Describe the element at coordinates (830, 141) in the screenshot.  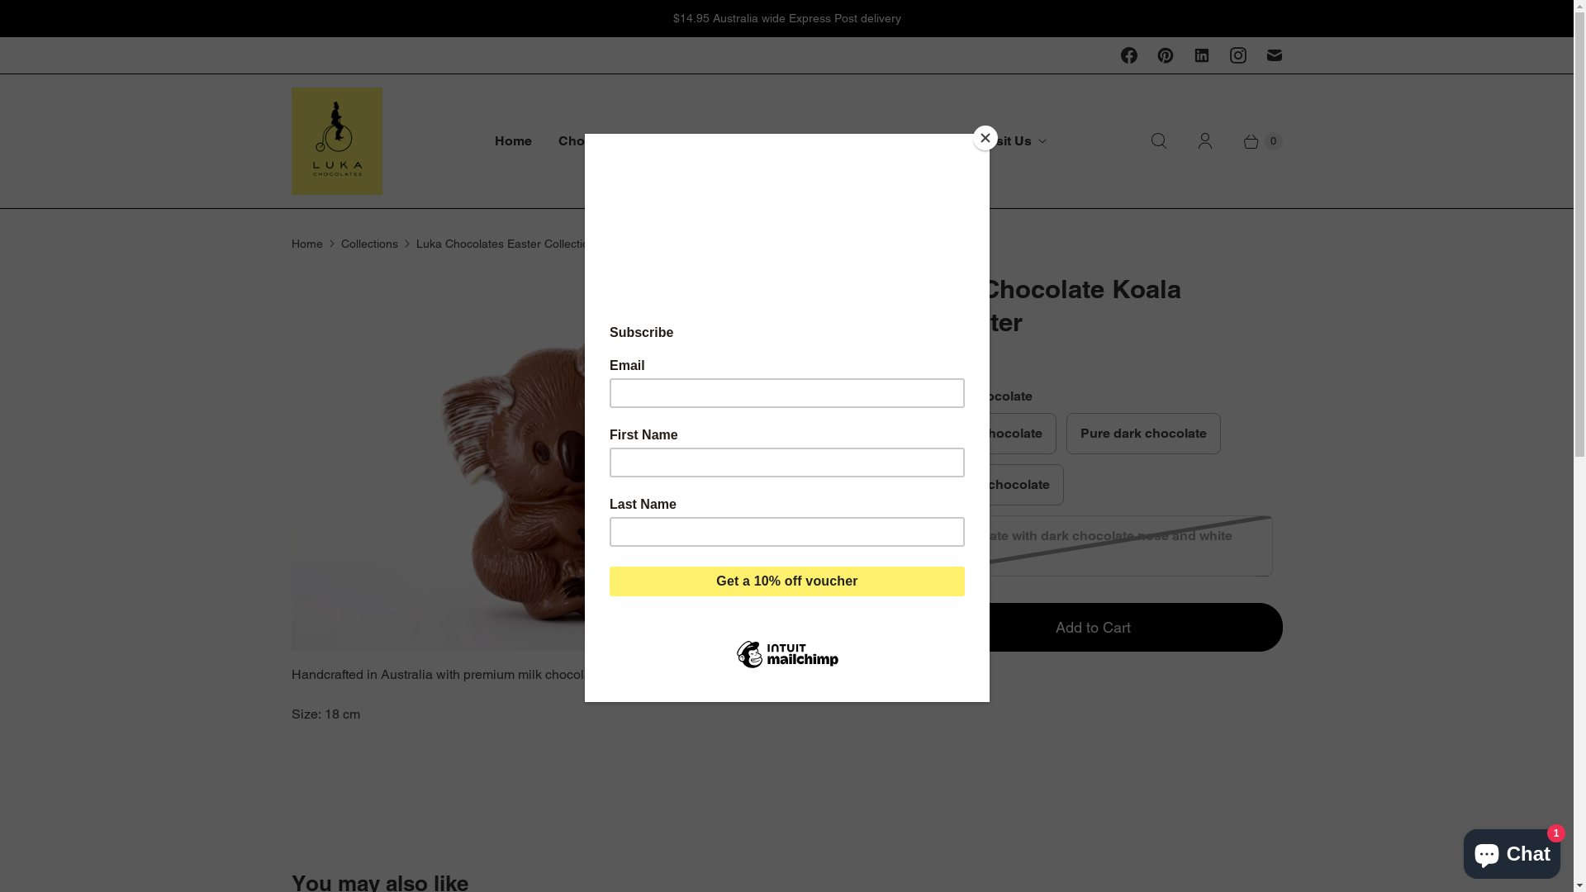
I see `Delivery` at that location.